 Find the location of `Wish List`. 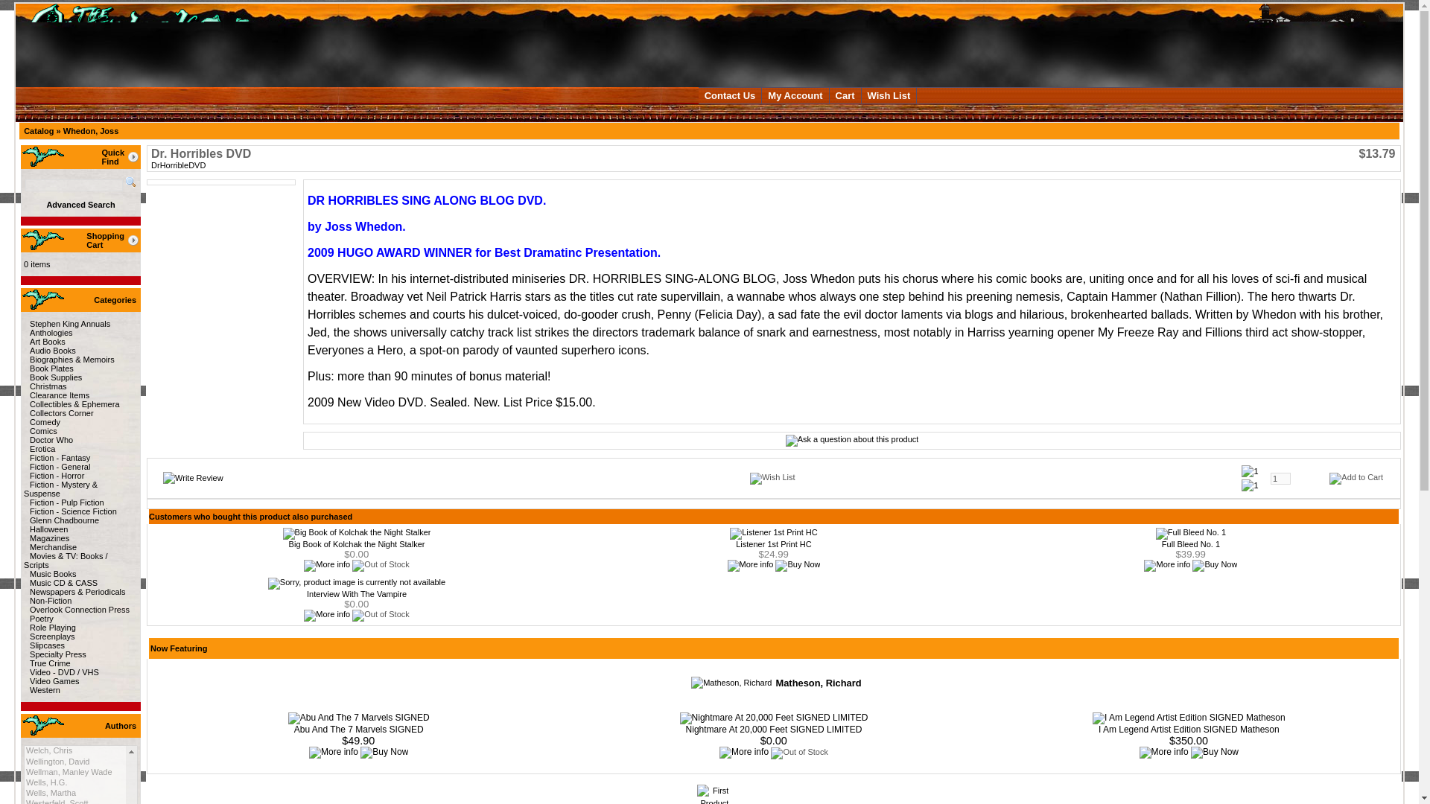

Wish List is located at coordinates (889, 95).